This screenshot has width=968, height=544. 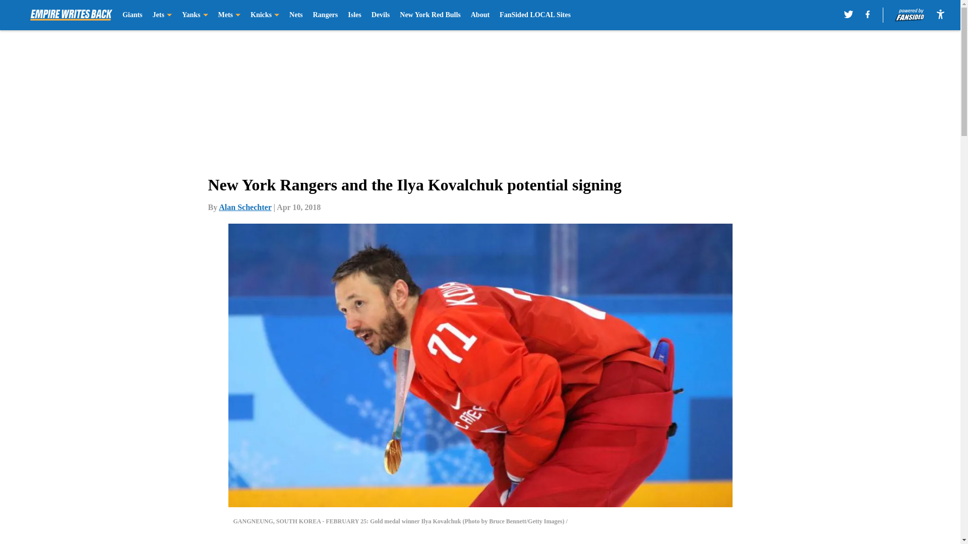 What do you see at coordinates (325, 15) in the screenshot?
I see `Rangers` at bounding box center [325, 15].